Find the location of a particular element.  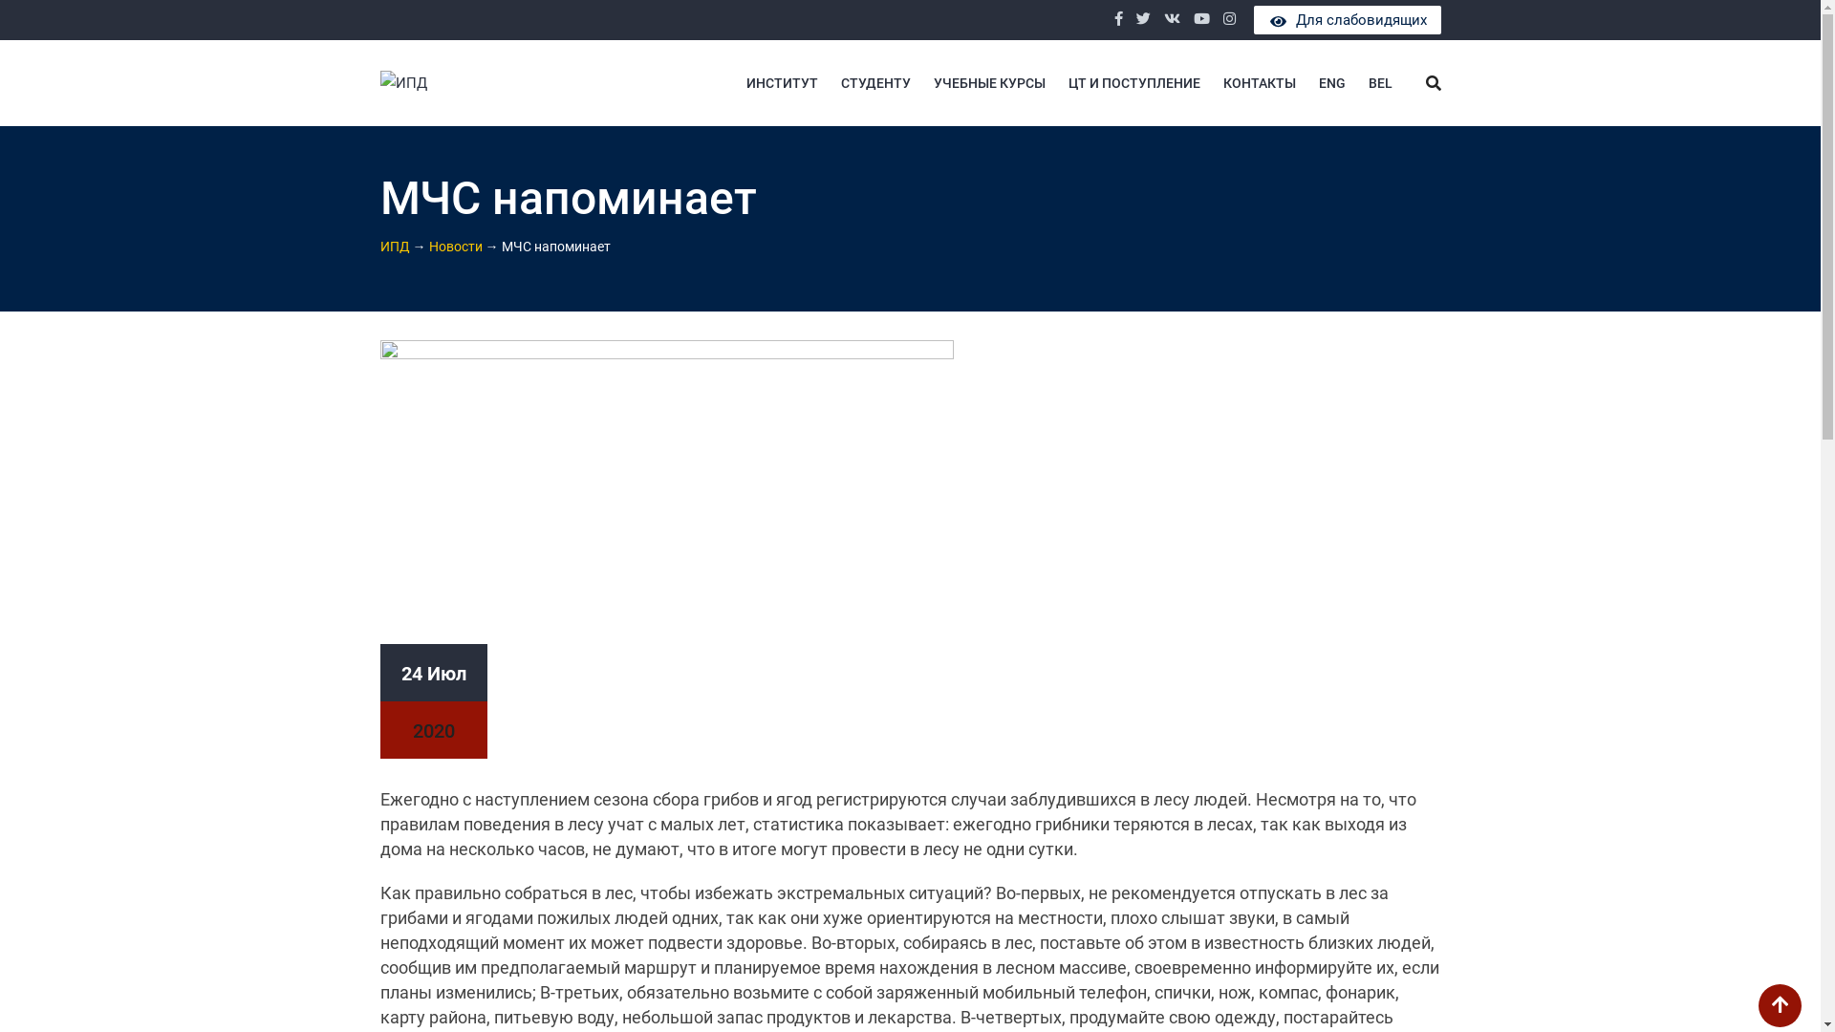

BEL is located at coordinates (1380, 83).